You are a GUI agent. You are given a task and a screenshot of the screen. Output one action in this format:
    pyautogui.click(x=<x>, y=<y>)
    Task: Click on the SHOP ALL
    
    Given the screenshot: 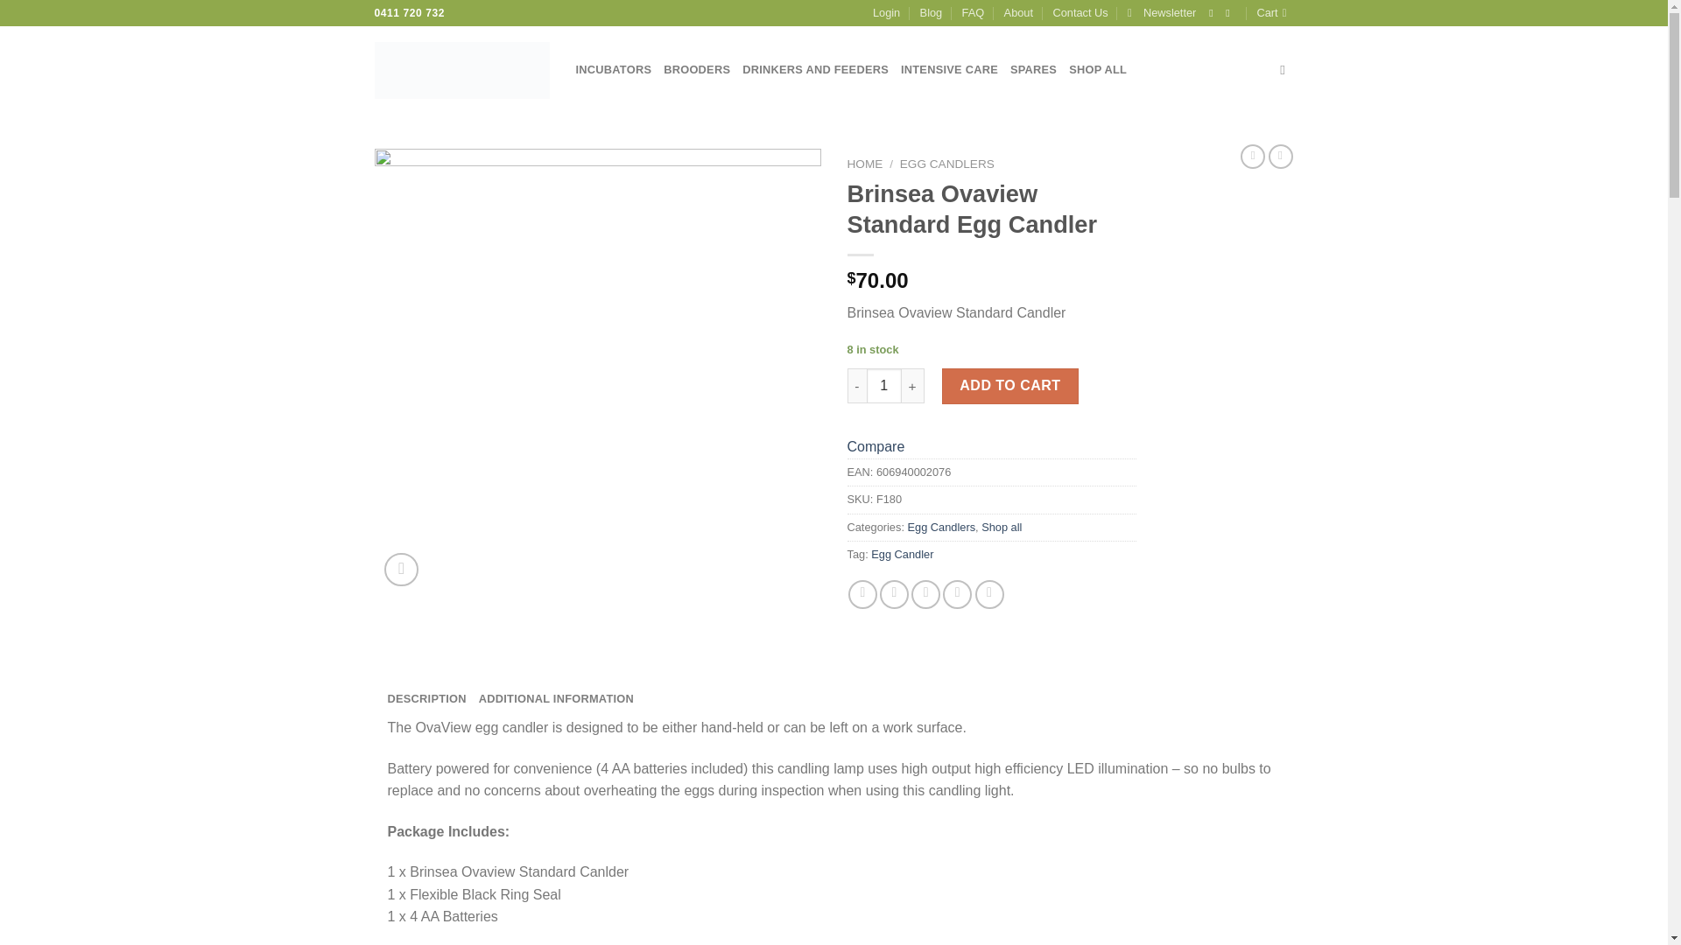 What is the action you would take?
    pyautogui.click(x=1098, y=70)
    